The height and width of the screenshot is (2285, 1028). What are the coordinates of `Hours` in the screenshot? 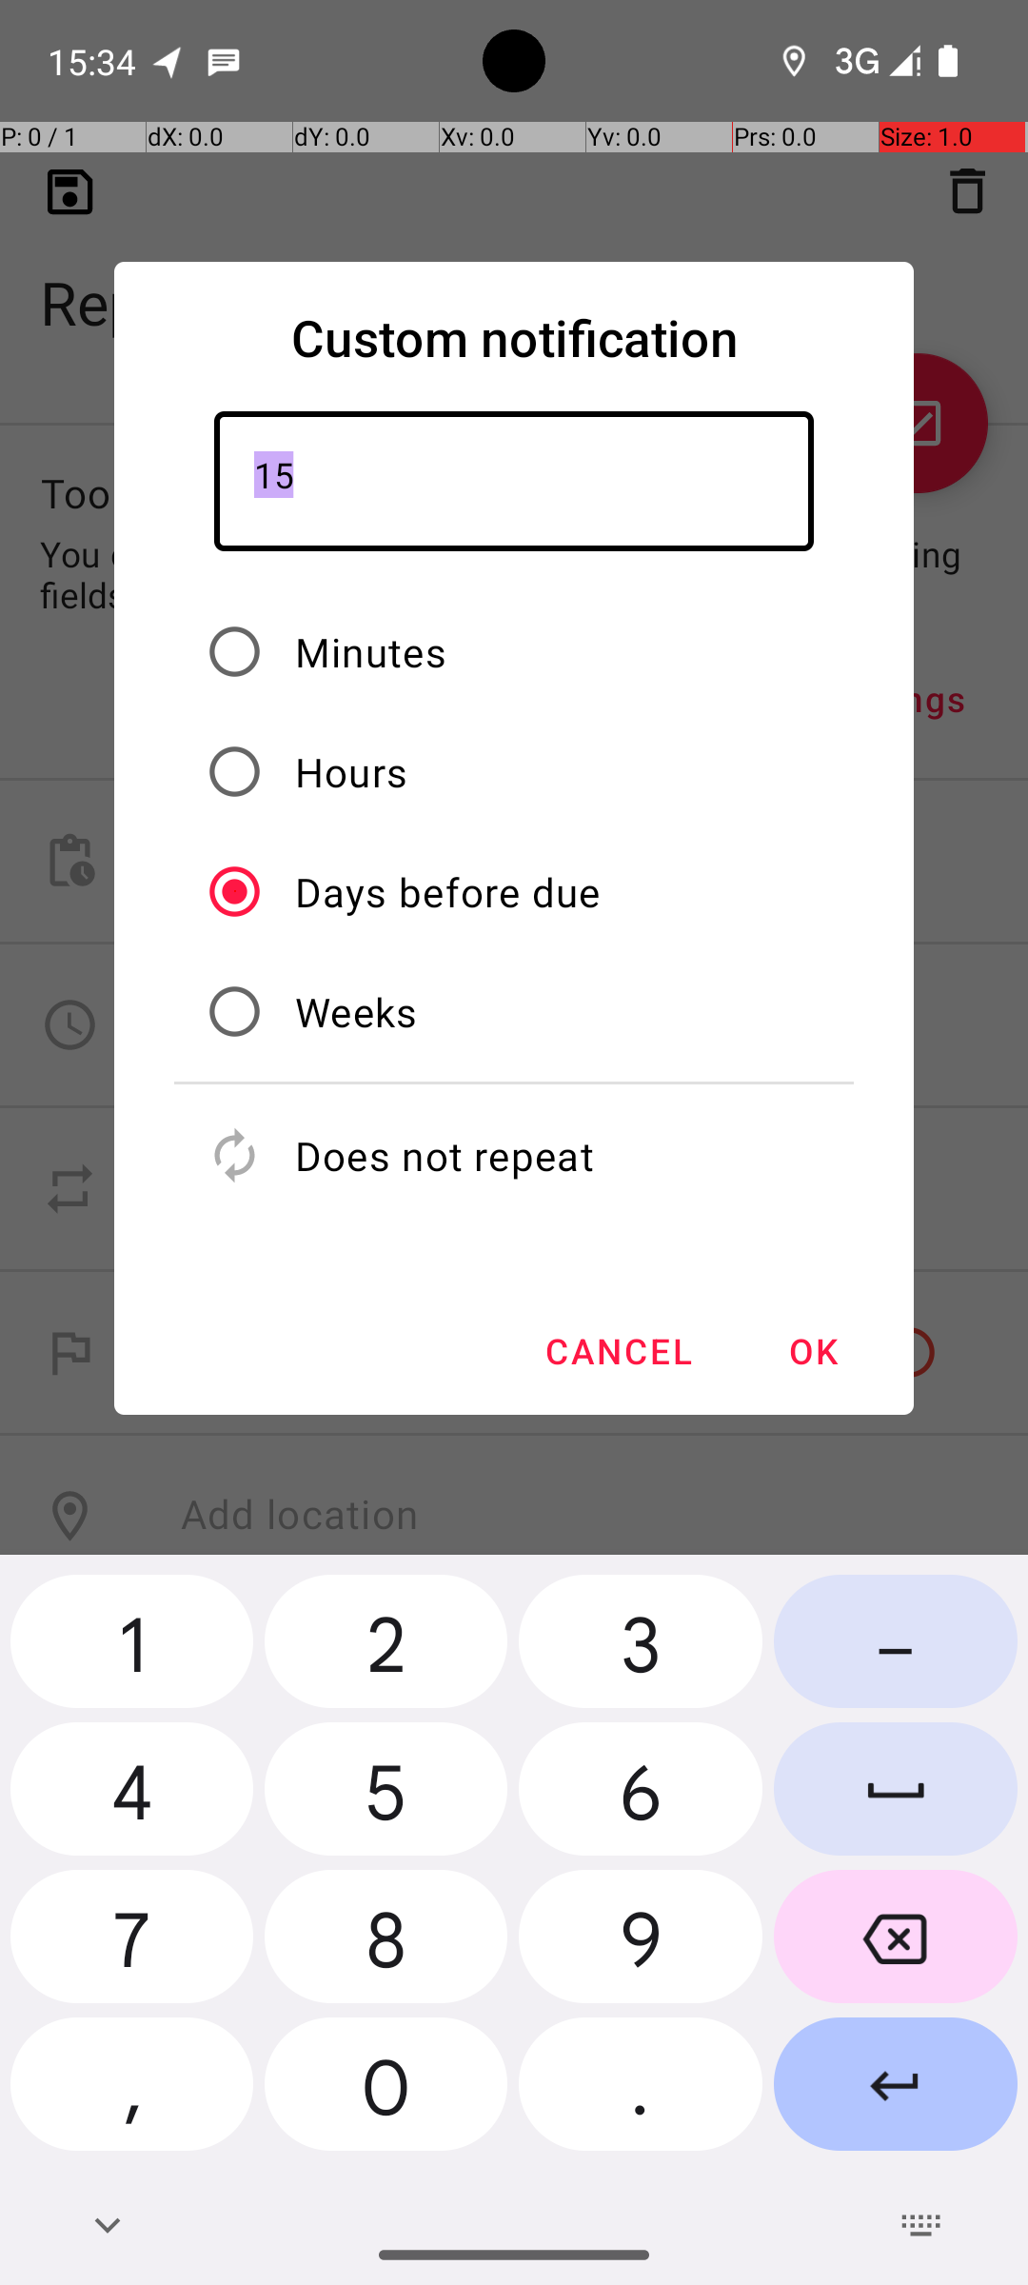 It's located at (352, 771).